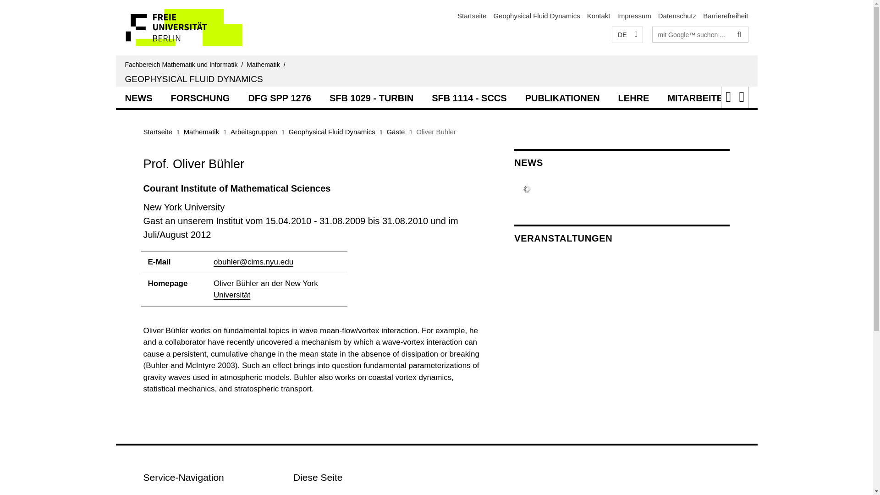 The width and height of the screenshot is (880, 495). I want to click on Zur Startseite von: Fachbereich Mathematik und Informatik, so click(472, 16).